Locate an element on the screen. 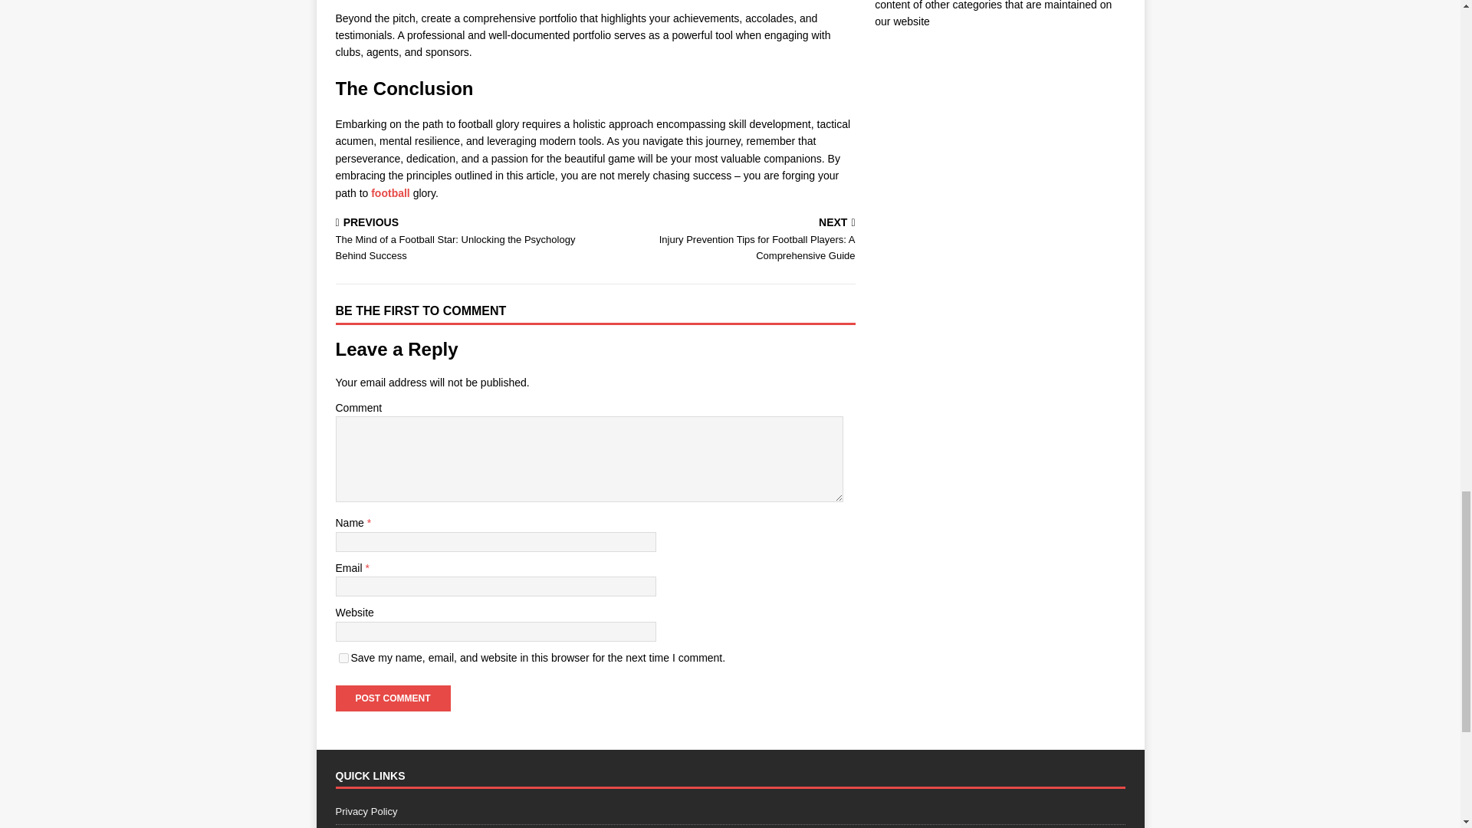  yes is located at coordinates (343, 658).